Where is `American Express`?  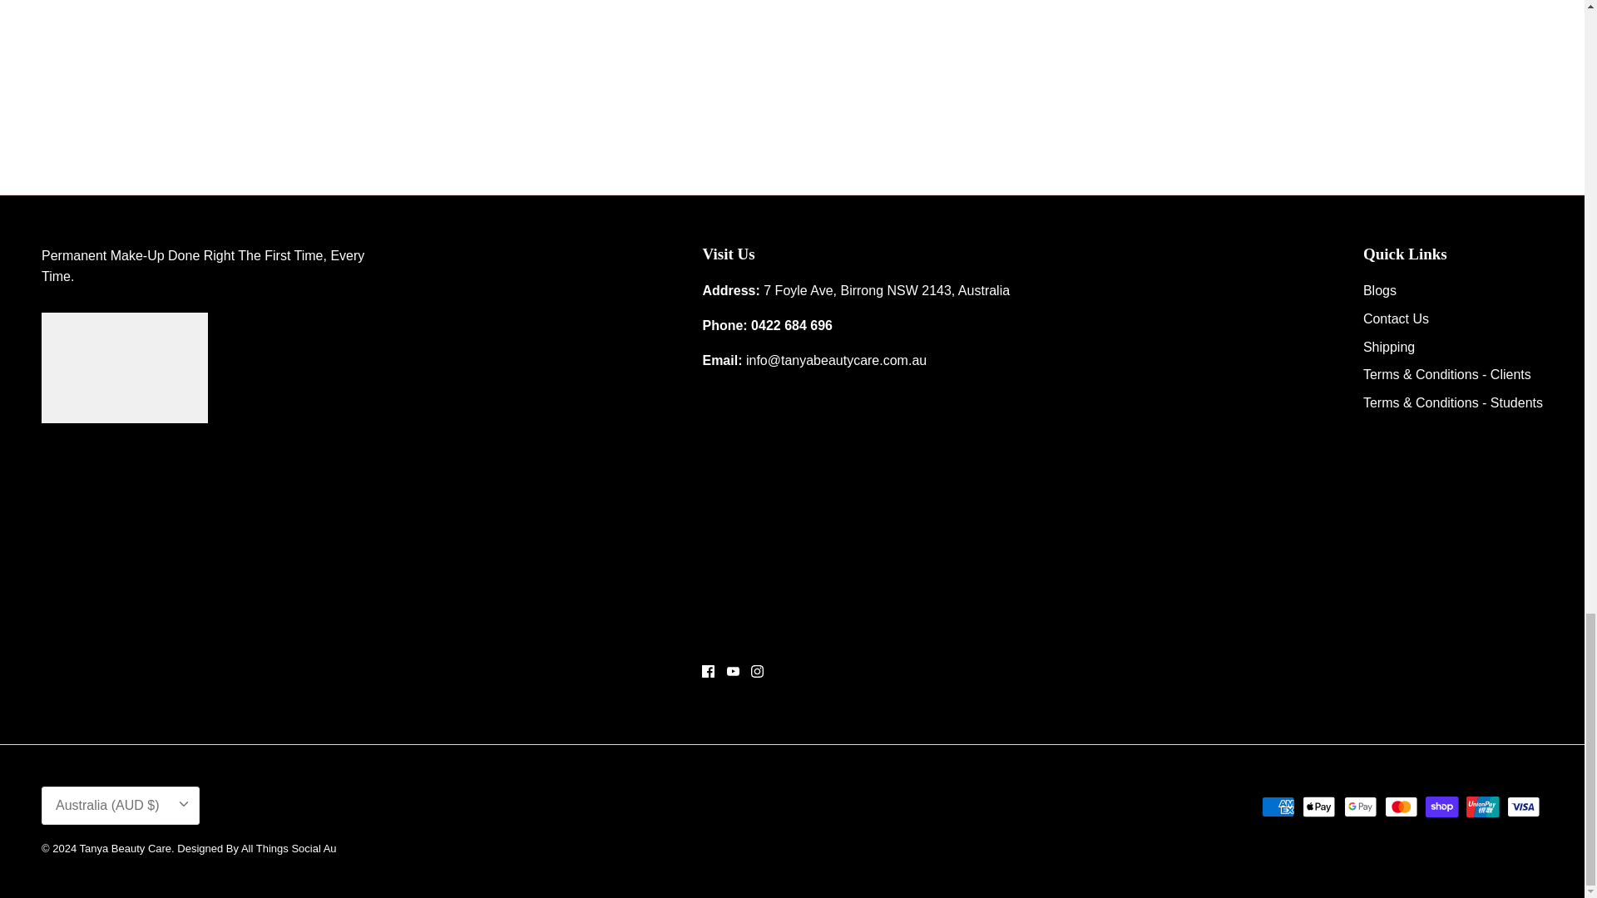
American Express is located at coordinates (1278, 807).